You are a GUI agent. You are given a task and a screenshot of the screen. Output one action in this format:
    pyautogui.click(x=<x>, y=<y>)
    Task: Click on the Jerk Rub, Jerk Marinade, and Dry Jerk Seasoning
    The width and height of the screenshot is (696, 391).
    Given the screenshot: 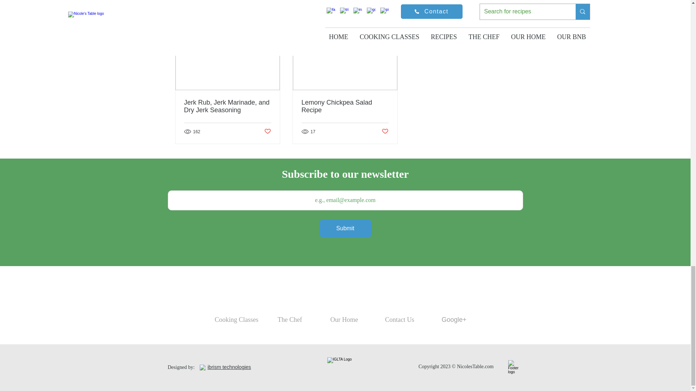 What is the action you would take?
    pyautogui.click(x=228, y=106)
    